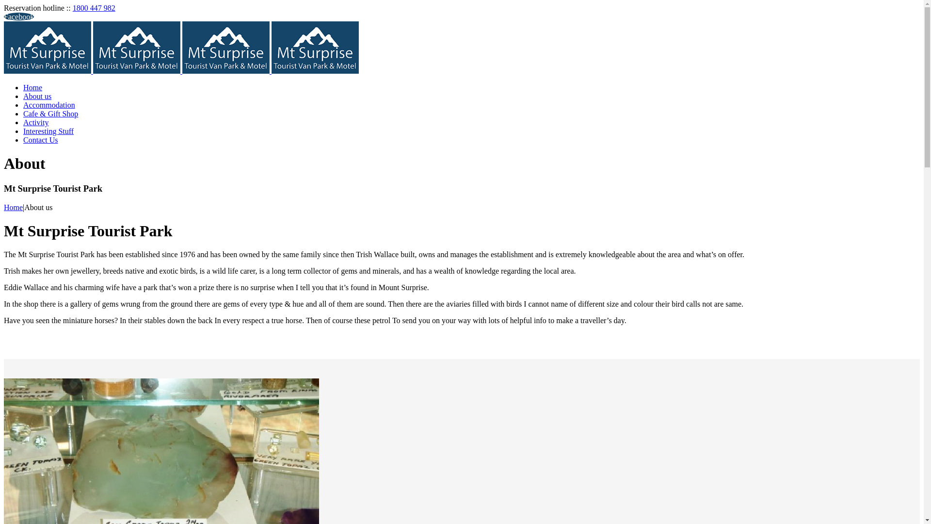 The image size is (931, 524). What do you see at coordinates (49, 105) in the screenshot?
I see `Accommodation` at bounding box center [49, 105].